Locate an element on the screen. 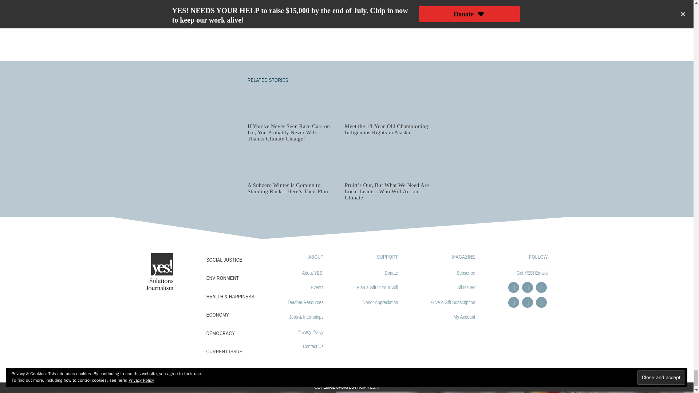  Submit is located at coordinates (407, 14).